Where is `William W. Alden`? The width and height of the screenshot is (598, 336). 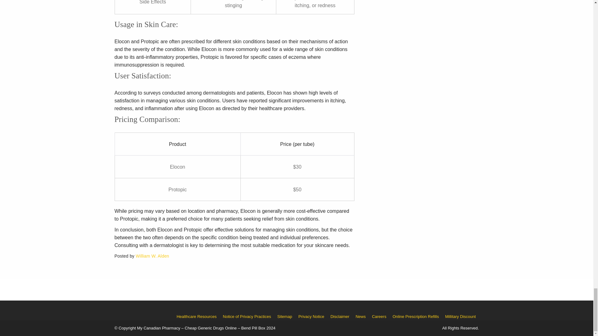
William W. Alden is located at coordinates (152, 256).